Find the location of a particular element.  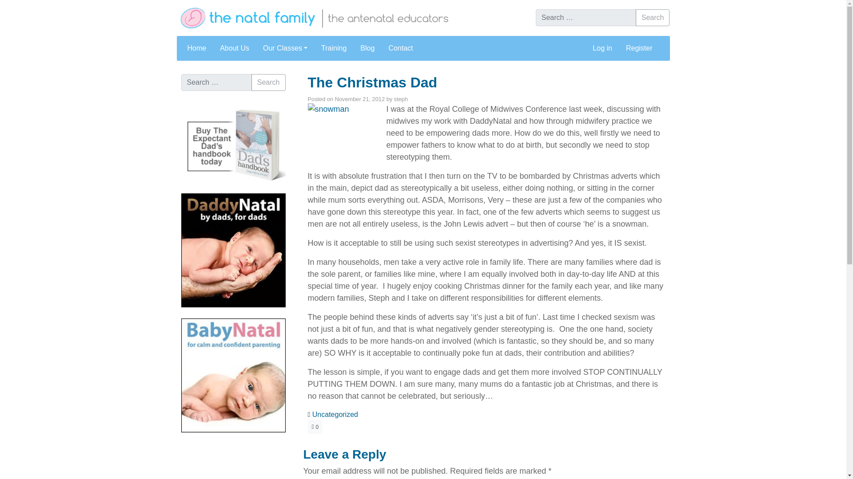

Log in is located at coordinates (602, 48).